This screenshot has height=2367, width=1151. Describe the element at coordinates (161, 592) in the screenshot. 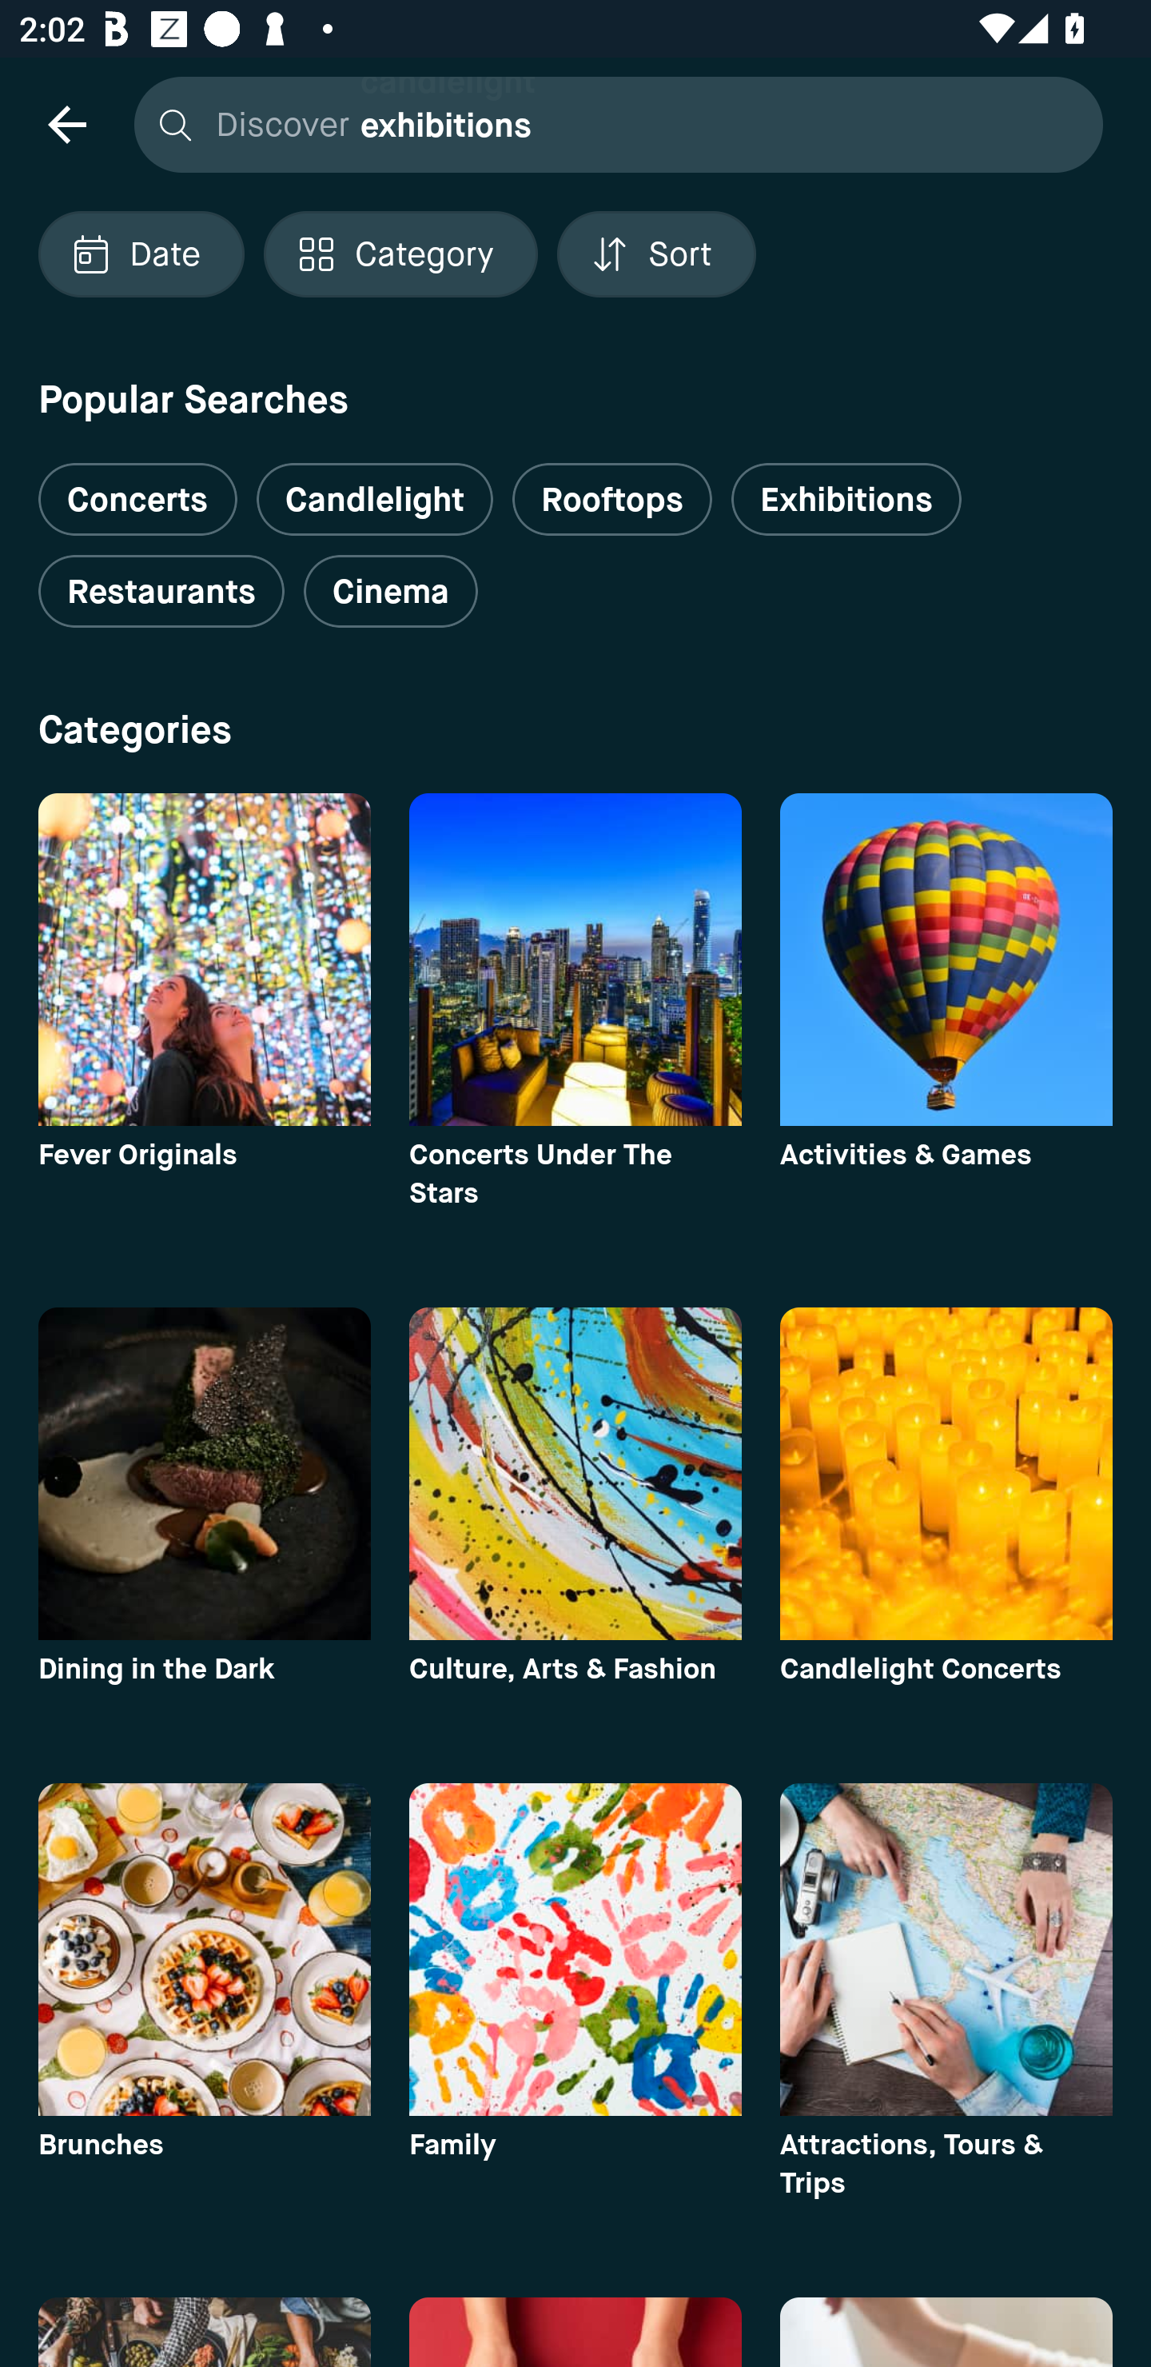

I see `Restaurants` at that location.